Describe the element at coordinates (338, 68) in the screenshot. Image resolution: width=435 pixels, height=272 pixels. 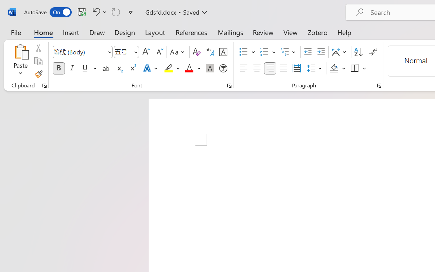
I see `Shading` at that location.